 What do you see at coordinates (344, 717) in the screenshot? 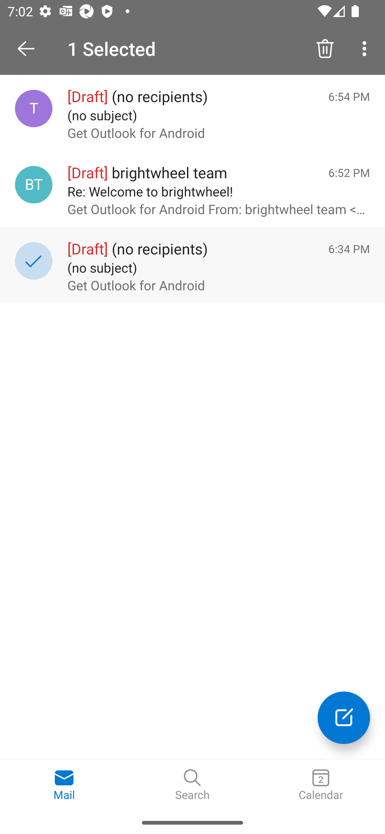
I see `Compose` at bounding box center [344, 717].